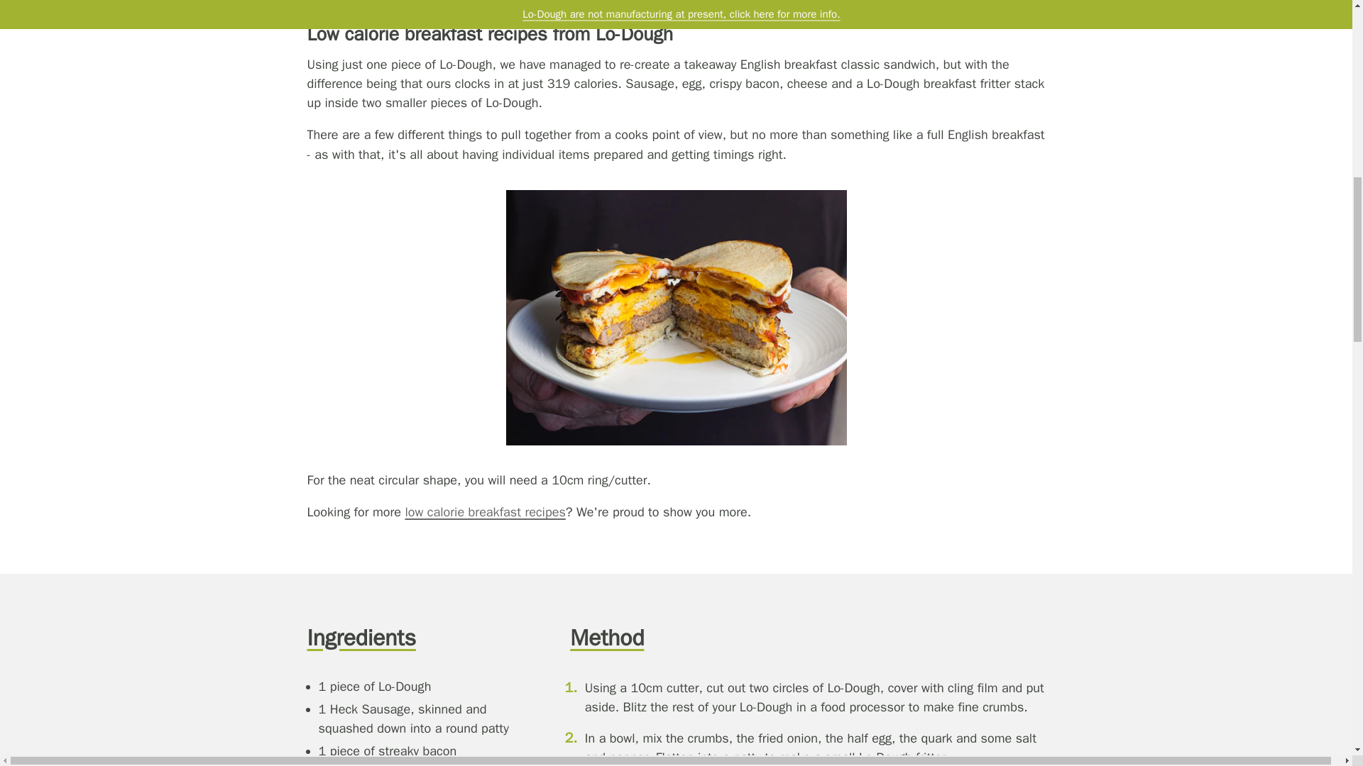  Describe the element at coordinates (485, 512) in the screenshot. I see `low calorie breakfast recipes` at that location.